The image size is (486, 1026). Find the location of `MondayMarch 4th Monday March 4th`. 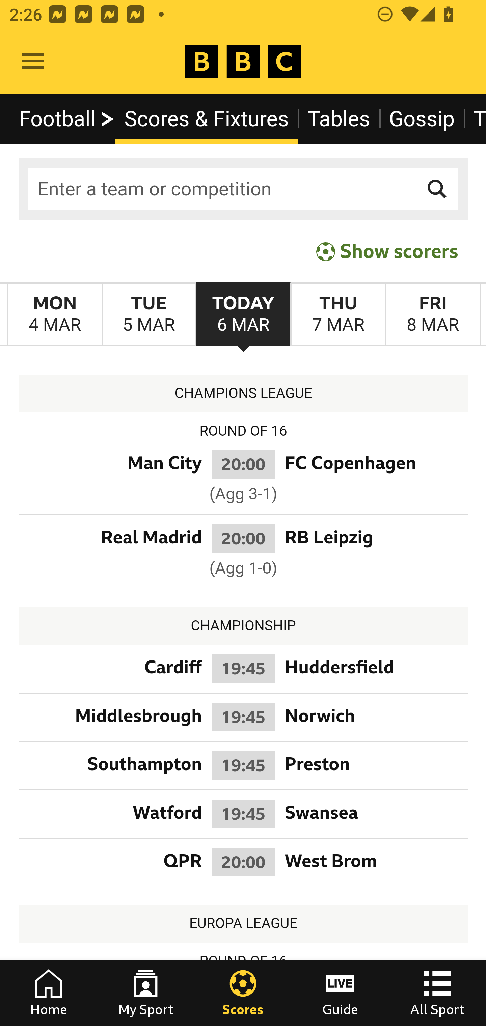

MondayMarch 4th Monday March 4th is located at coordinates (55, 315).